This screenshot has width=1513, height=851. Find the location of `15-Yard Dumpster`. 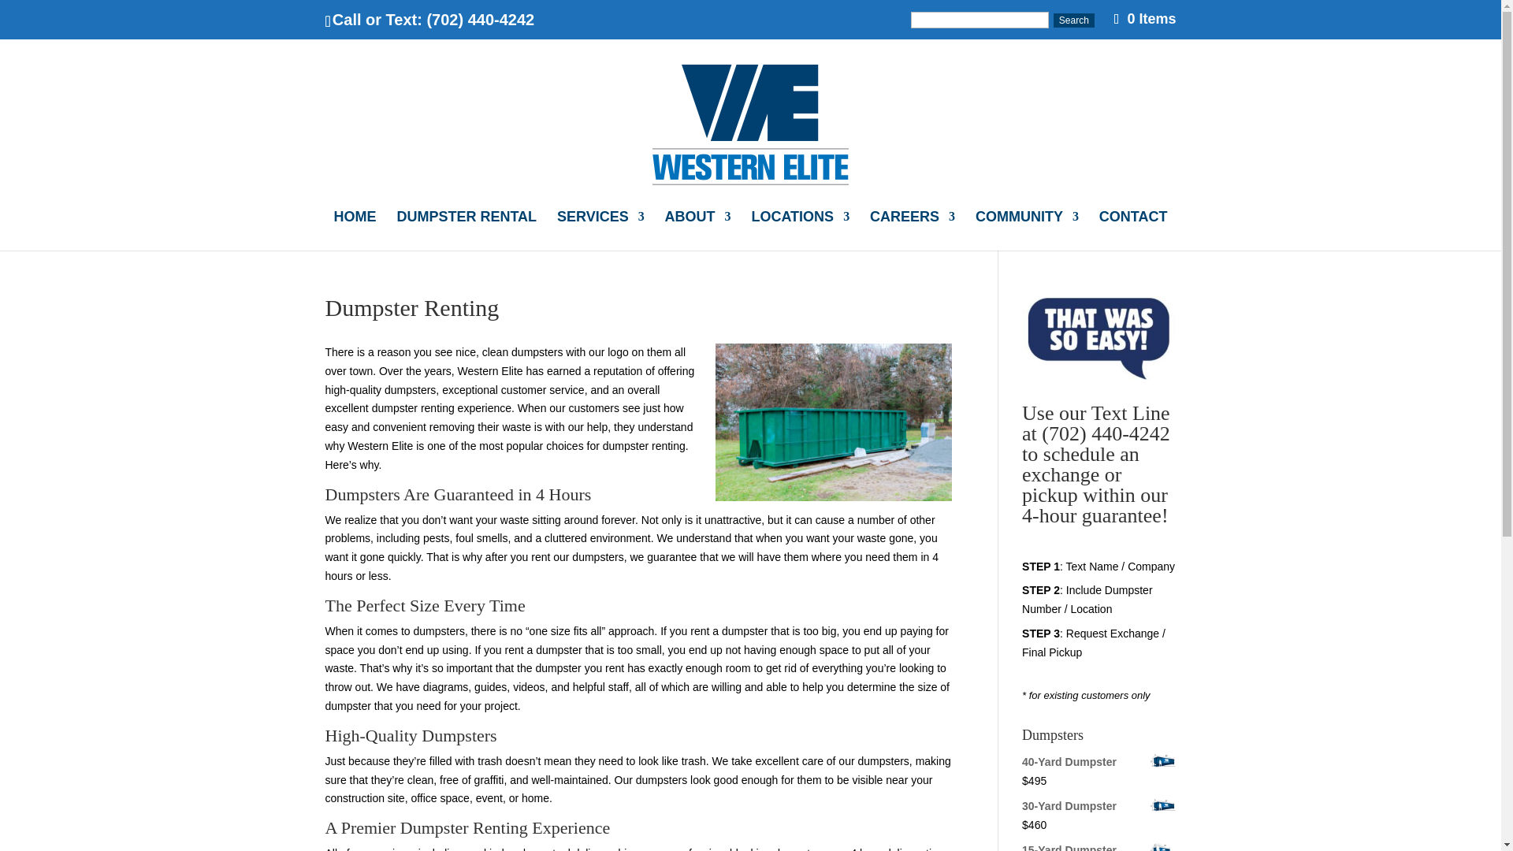

15-Yard Dumpster is located at coordinates (1099, 846).